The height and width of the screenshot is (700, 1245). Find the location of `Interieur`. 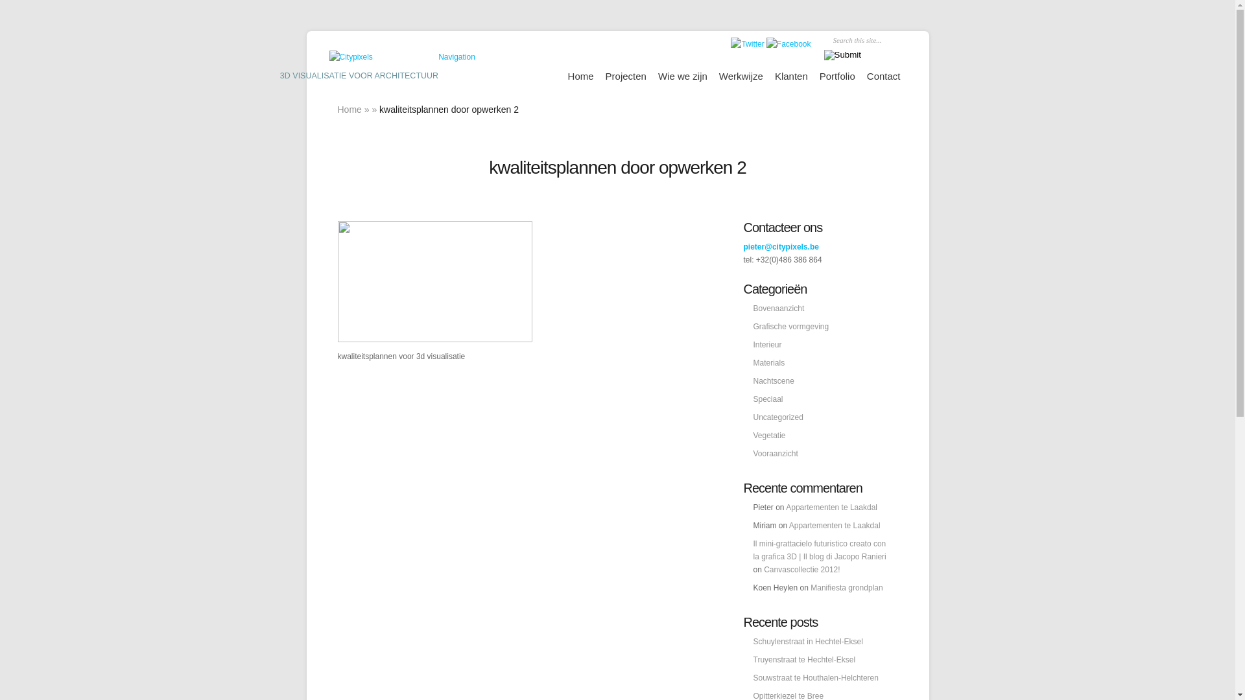

Interieur is located at coordinates (768, 345).